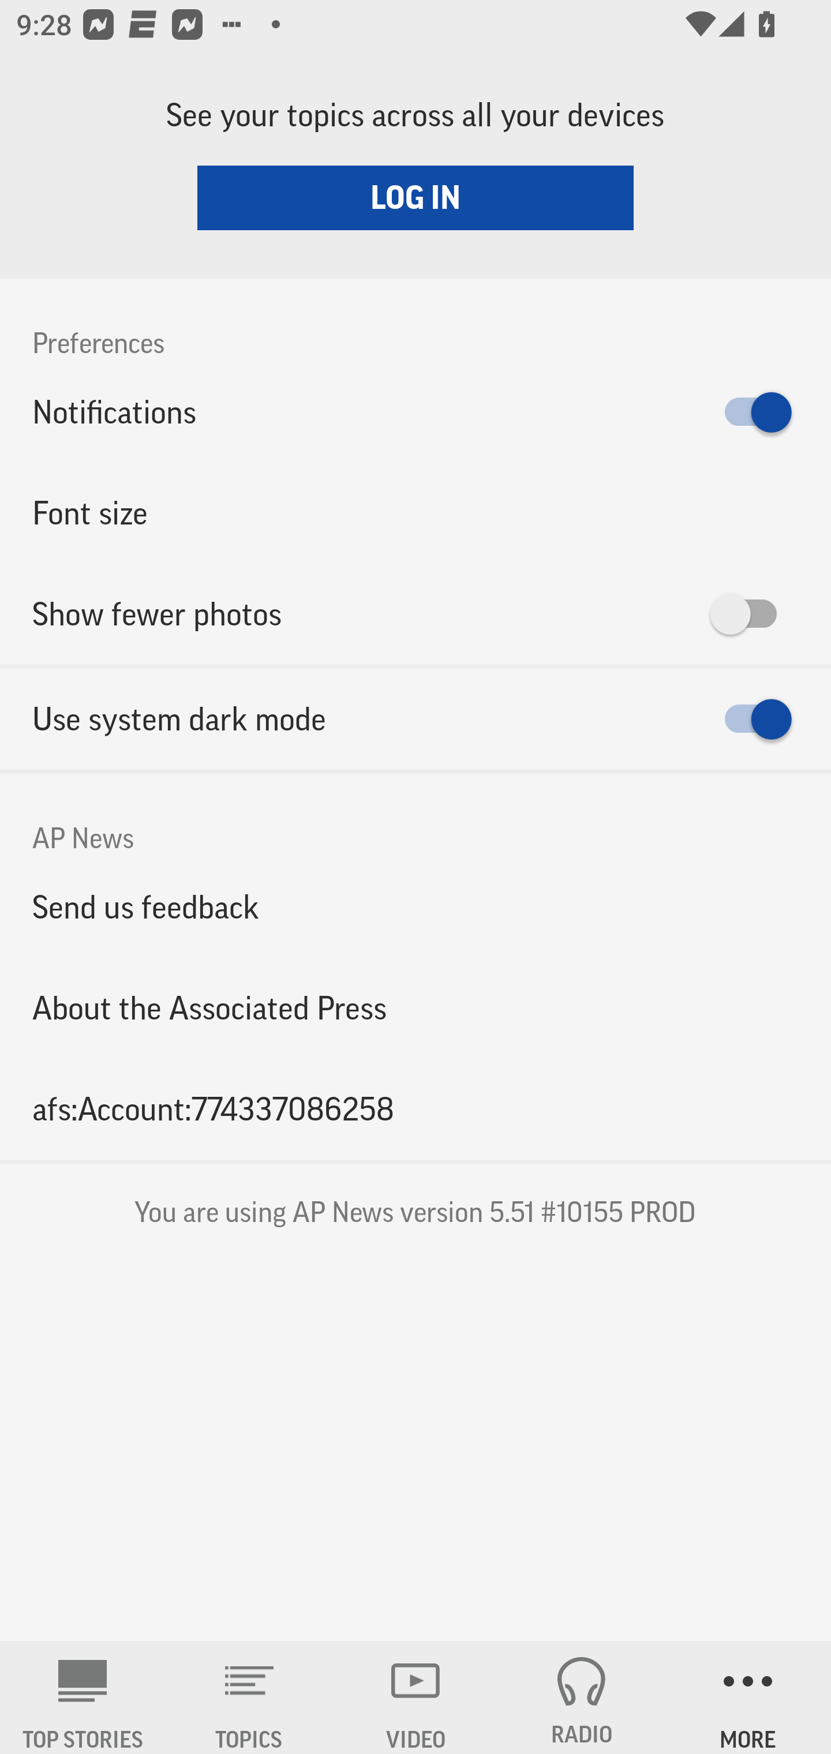  What do you see at coordinates (415, 512) in the screenshot?
I see `Font size` at bounding box center [415, 512].